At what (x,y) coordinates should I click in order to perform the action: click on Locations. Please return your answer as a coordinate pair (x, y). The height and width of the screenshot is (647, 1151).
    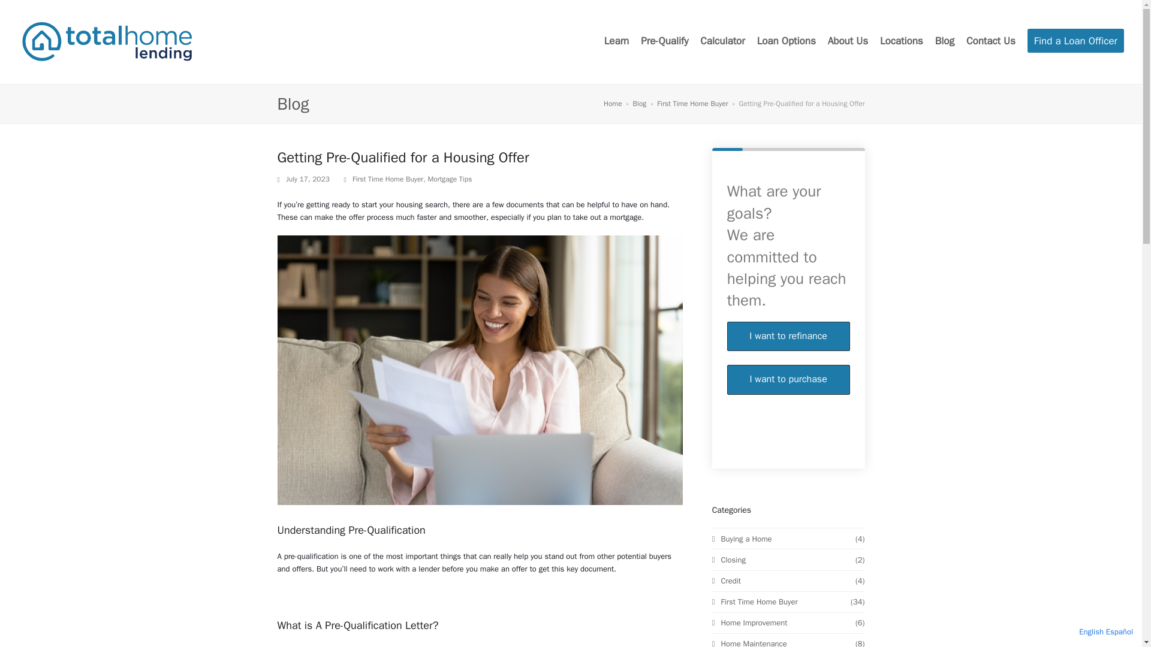
    Looking at the image, I should click on (848, 42).